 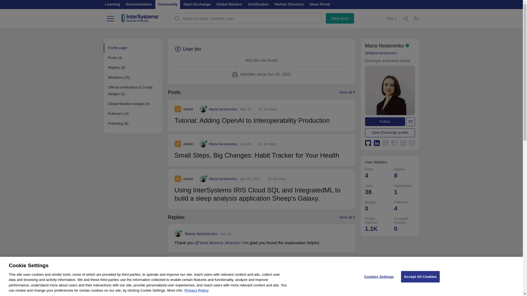 What do you see at coordinates (320, 3) in the screenshot?
I see `Ideas Portal` at bounding box center [320, 3].